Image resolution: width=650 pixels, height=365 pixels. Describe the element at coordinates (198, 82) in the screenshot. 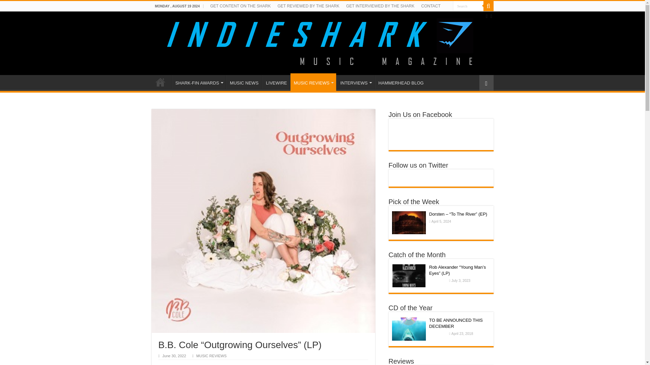

I see `SHARK-FIN AWARDS` at that location.